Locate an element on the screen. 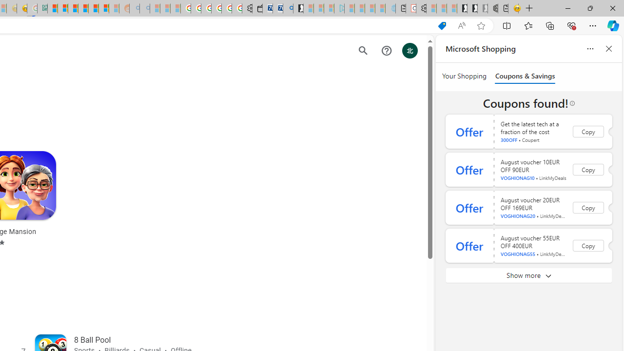  MSNBC - MSN is located at coordinates (53, 9).